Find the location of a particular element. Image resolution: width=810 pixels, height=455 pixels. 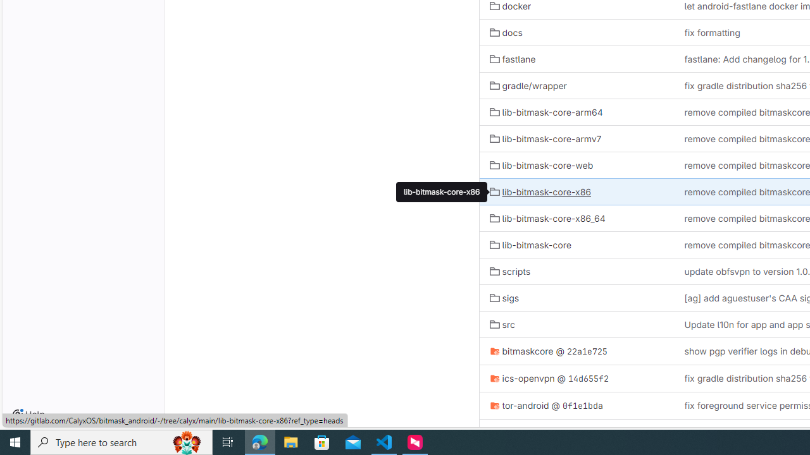

lib-bitmask-core-x86_64 is located at coordinates (576, 219).